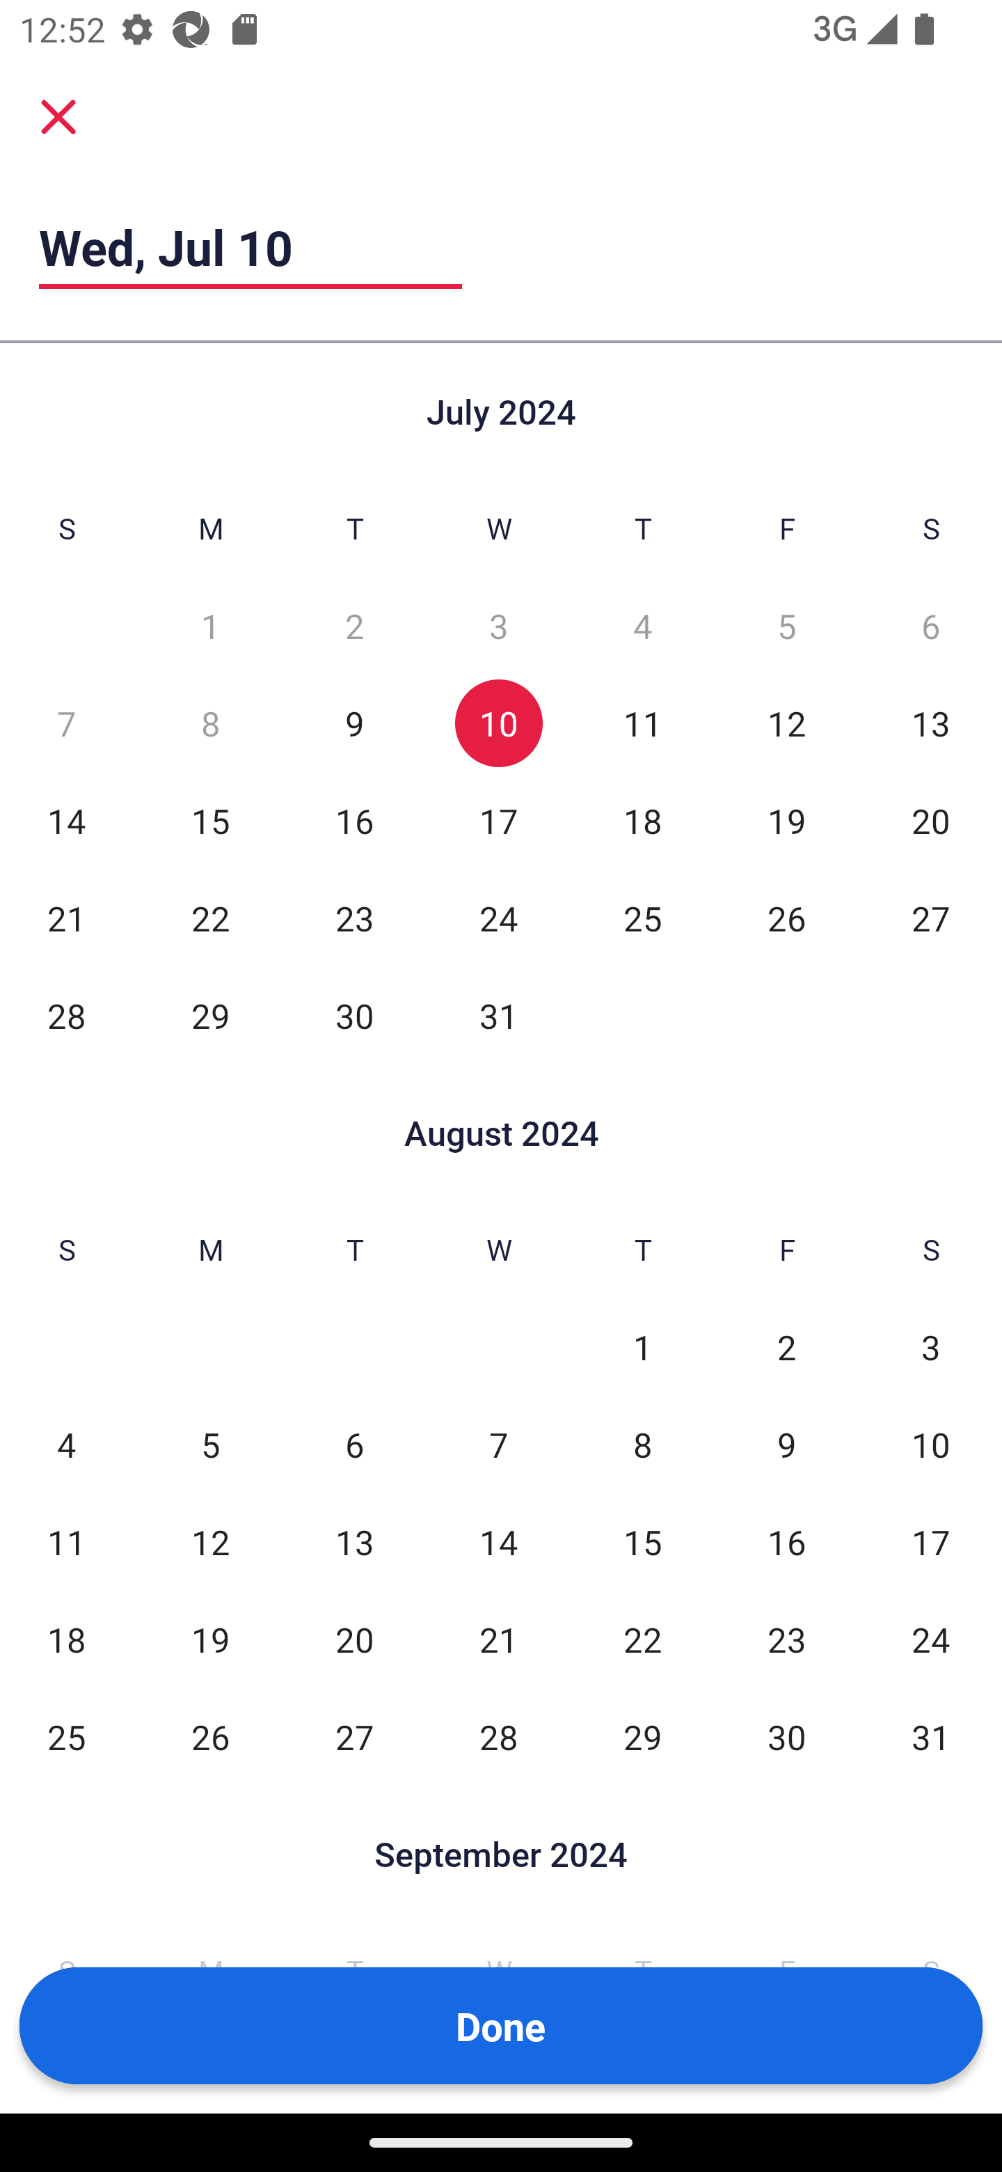 The width and height of the screenshot is (1002, 2172). I want to click on 17 Wed, Jul 17, Not Selected, so click(498, 820).